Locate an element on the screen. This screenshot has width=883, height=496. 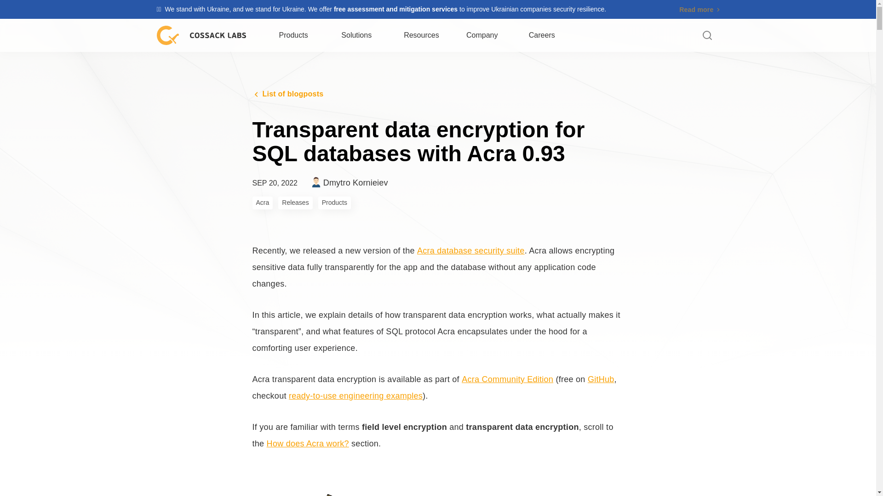
Products is located at coordinates (294, 35).